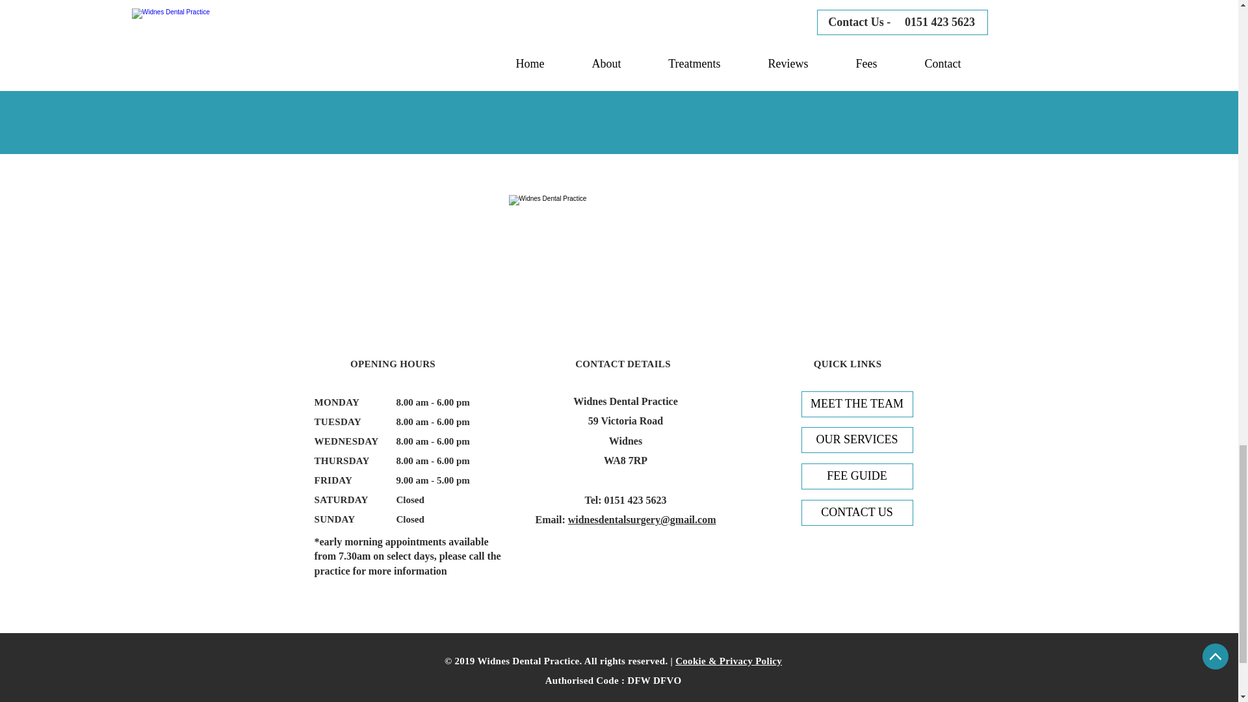  Describe the element at coordinates (635, 500) in the screenshot. I see `0151 423 5623` at that location.